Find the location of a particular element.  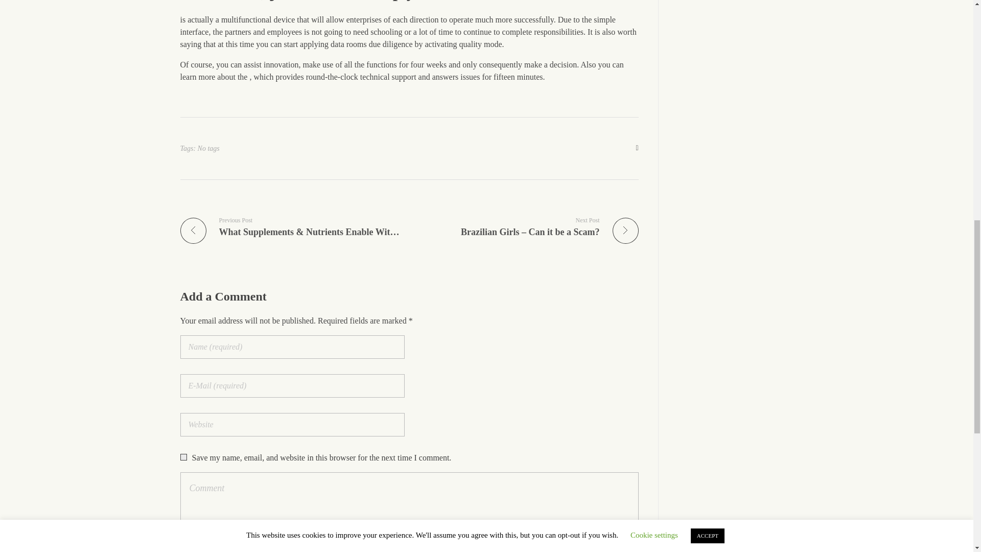

yes is located at coordinates (183, 457).